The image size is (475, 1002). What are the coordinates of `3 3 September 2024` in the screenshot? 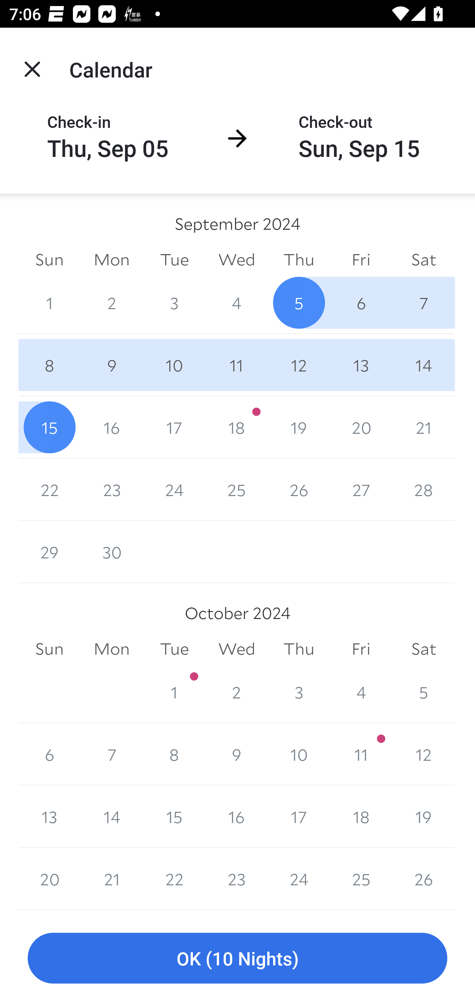 It's located at (174, 303).